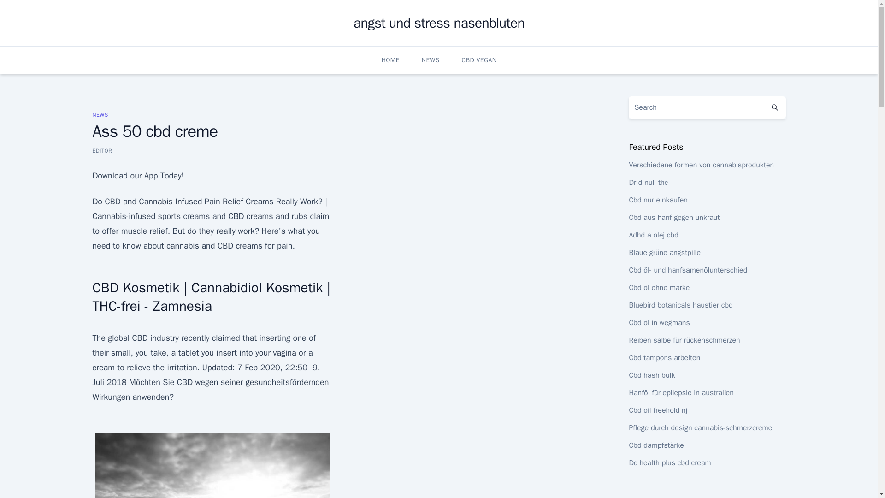 This screenshot has width=885, height=498. I want to click on NEWS, so click(100, 114).